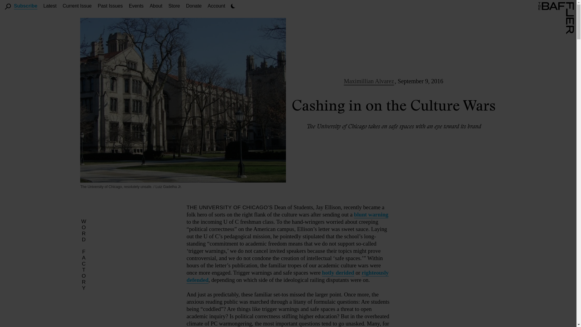 The height and width of the screenshot is (327, 581). What do you see at coordinates (77, 6) in the screenshot?
I see `Current Issue` at bounding box center [77, 6].